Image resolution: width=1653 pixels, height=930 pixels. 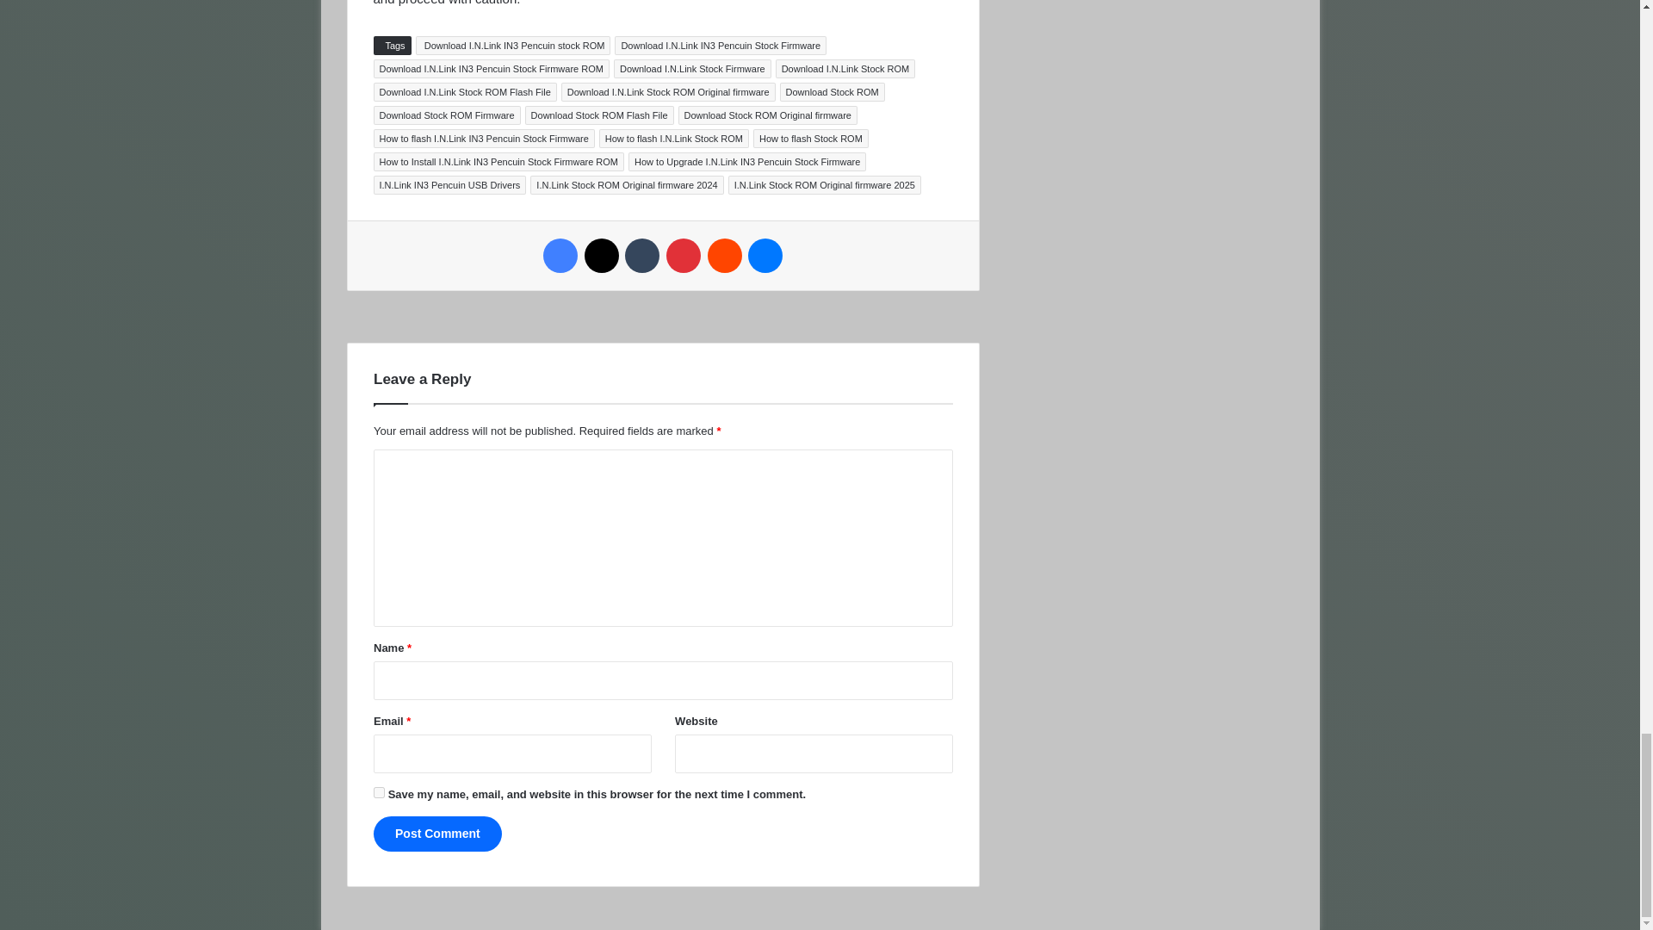 What do you see at coordinates (725, 255) in the screenshot?
I see `Reddit` at bounding box center [725, 255].